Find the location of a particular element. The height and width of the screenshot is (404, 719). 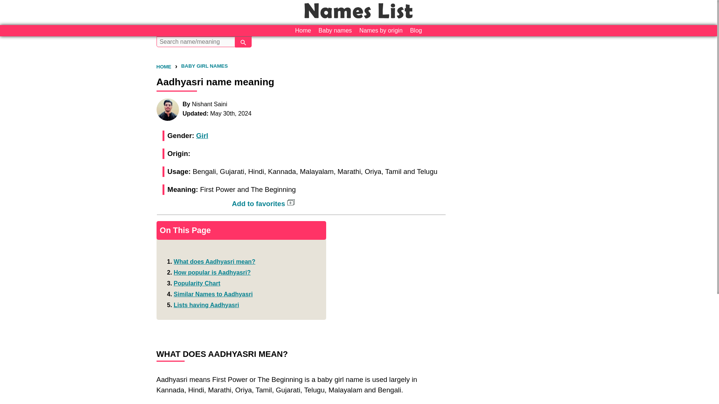

What does Aadhyasri mean? is located at coordinates (214, 262).